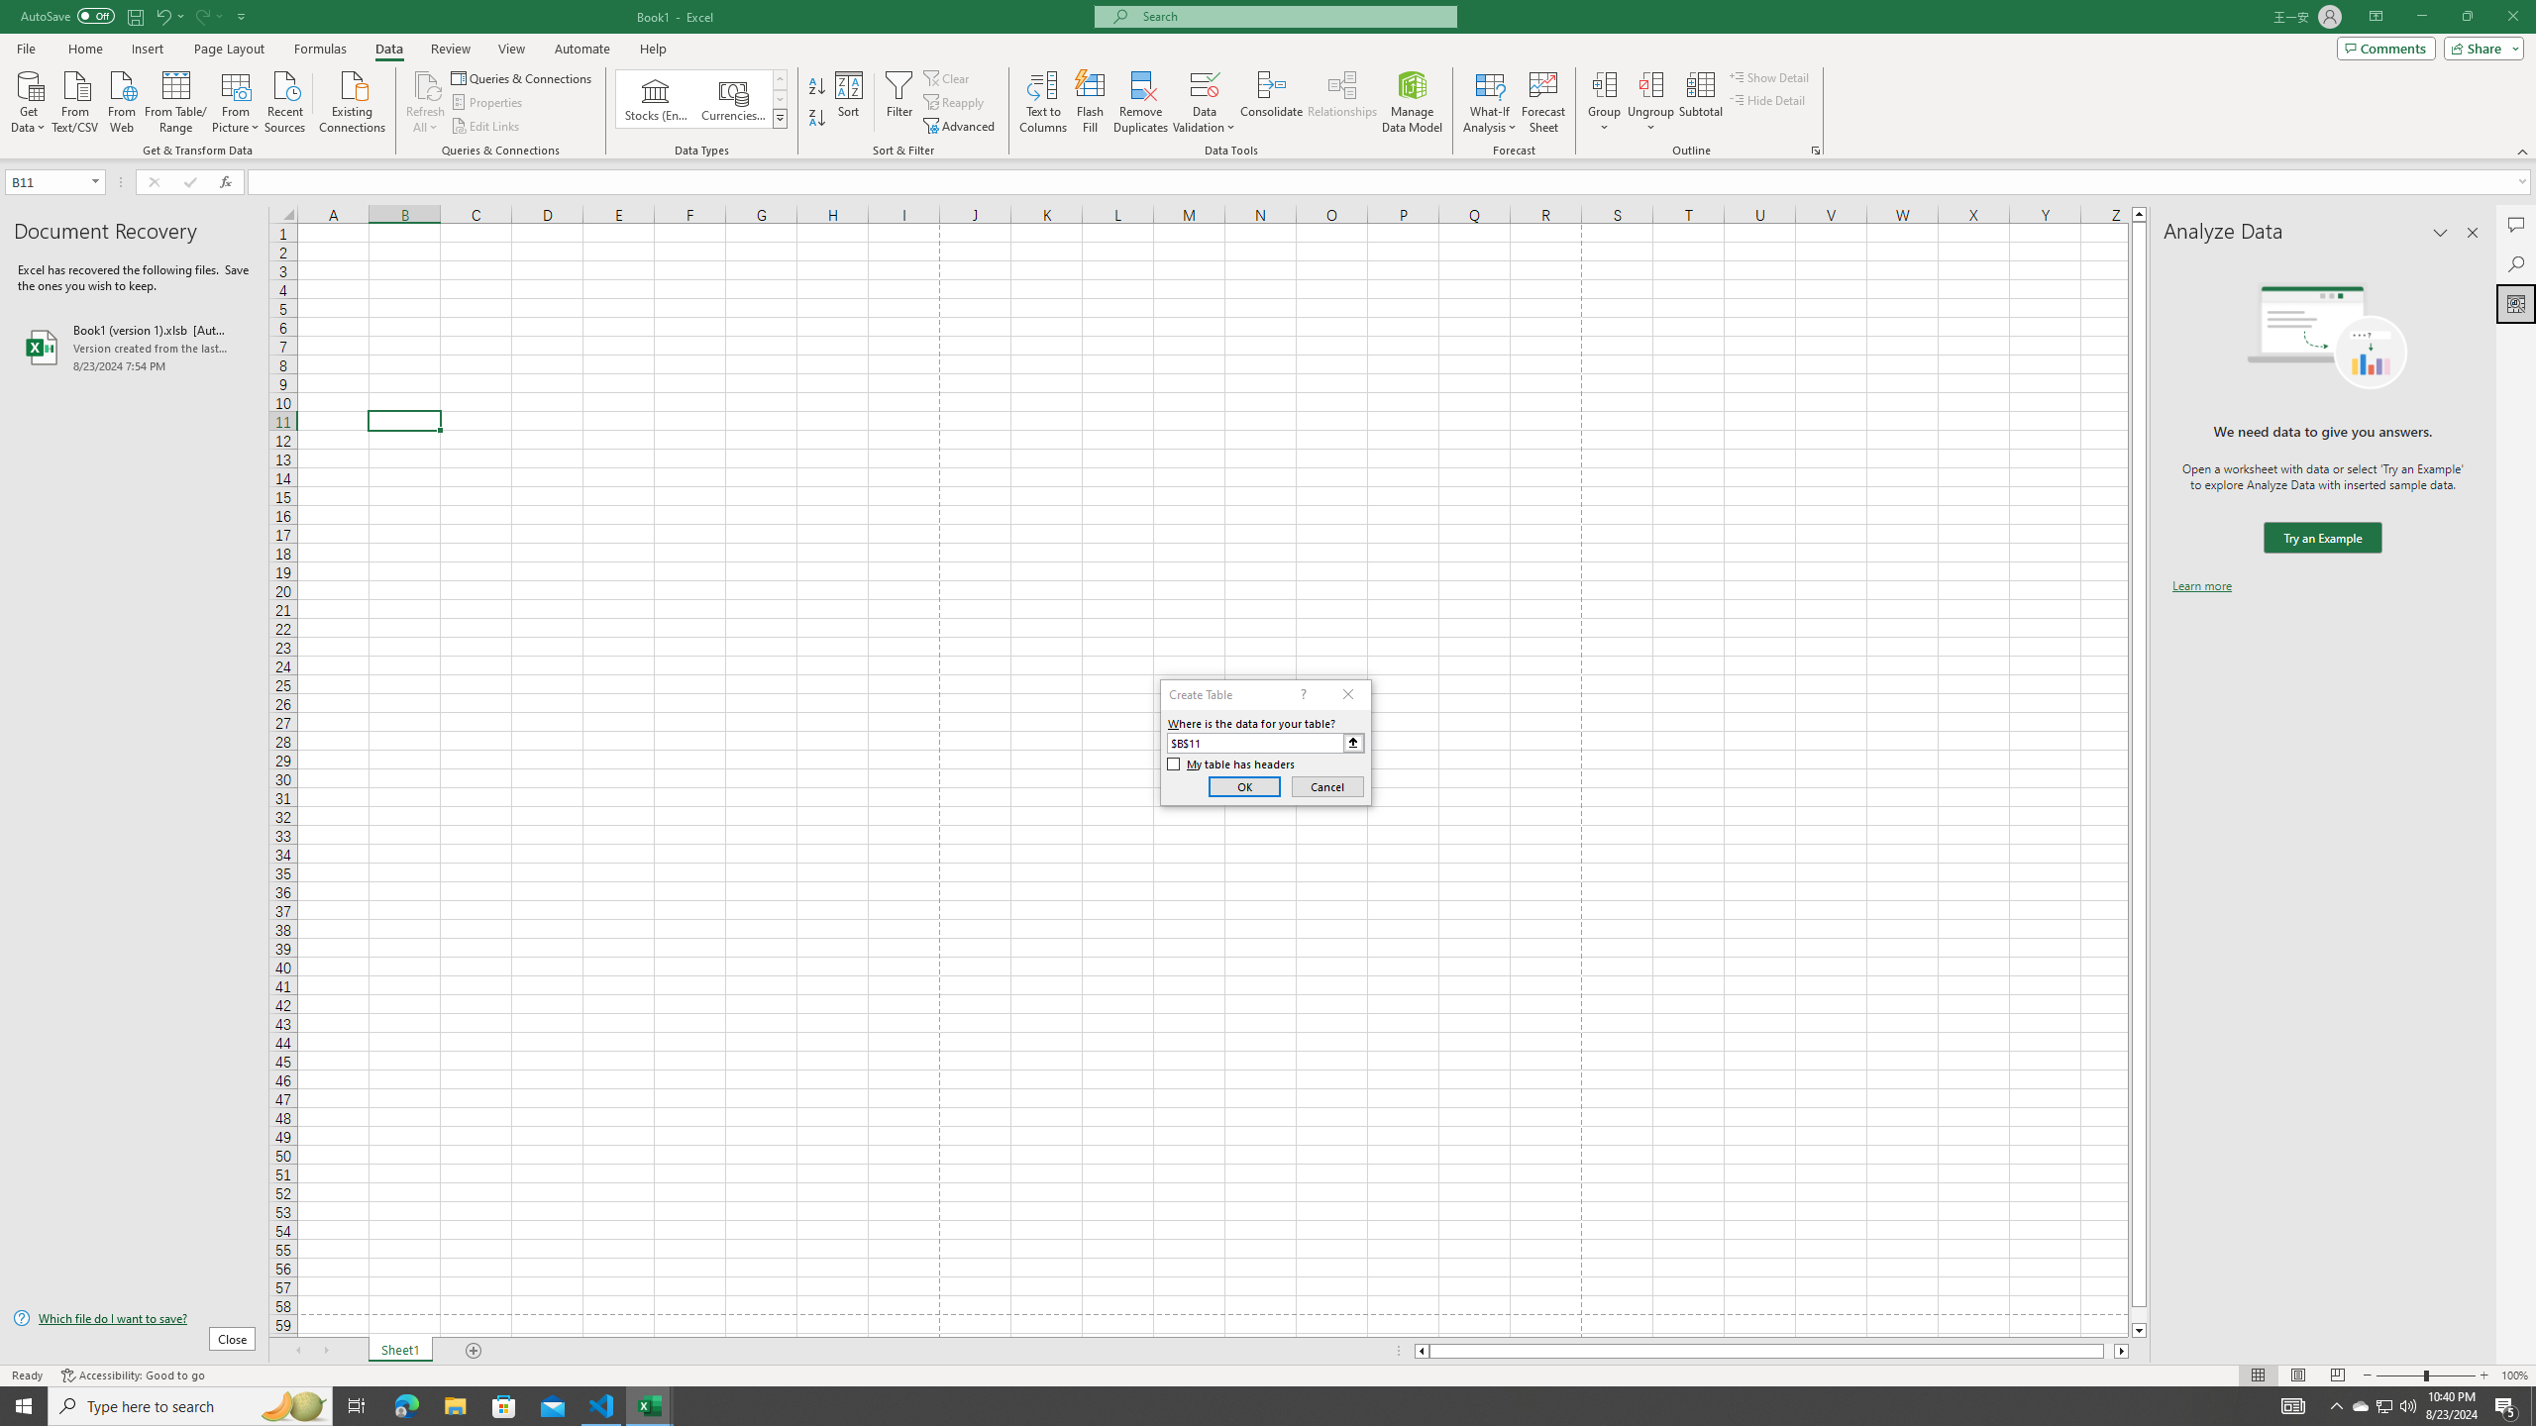 The height and width of the screenshot is (1426, 2536). I want to click on Ungroup..., so click(1650, 102).